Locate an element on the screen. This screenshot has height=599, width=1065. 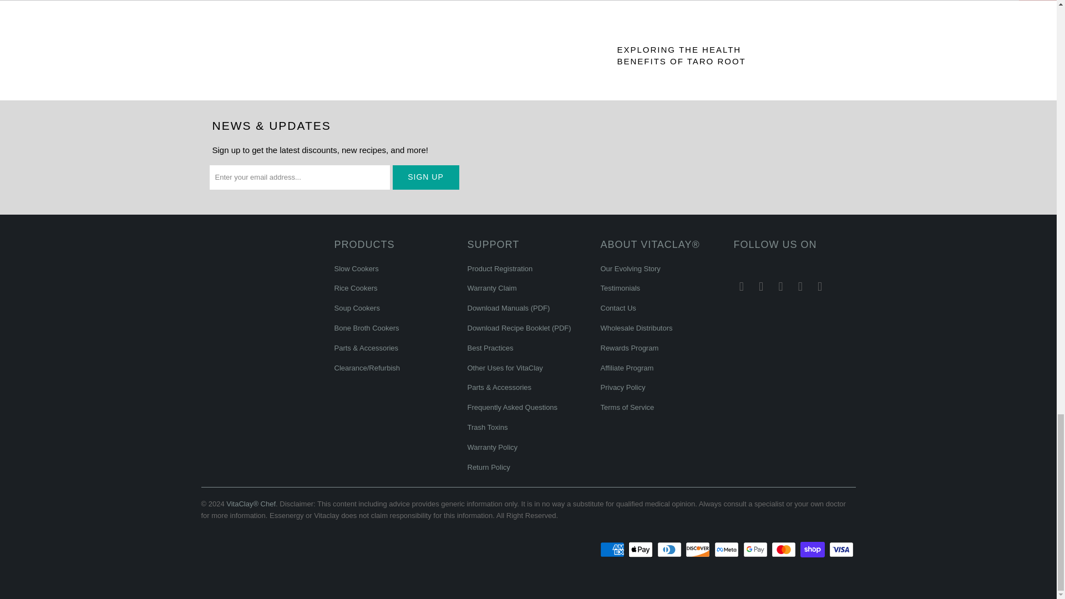
Mastercard is located at coordinates (784, 549).